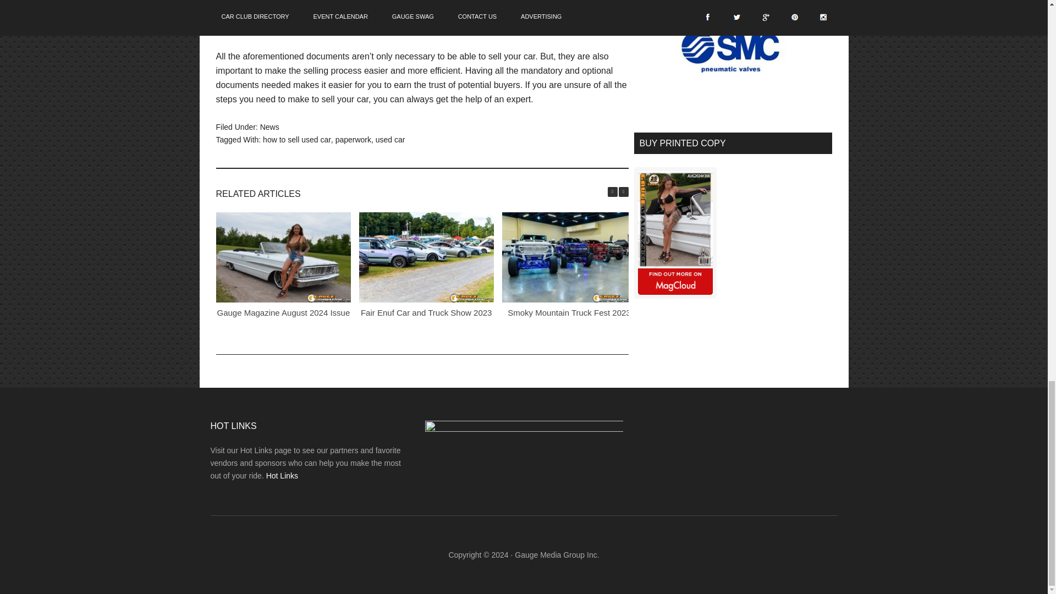 Image resolution: width=1056 pixels, height=594 pixels. What do you see at coordinates (297, 139) in the screenshot?
I see `how to sell used car` at bounding box center [297, 139].